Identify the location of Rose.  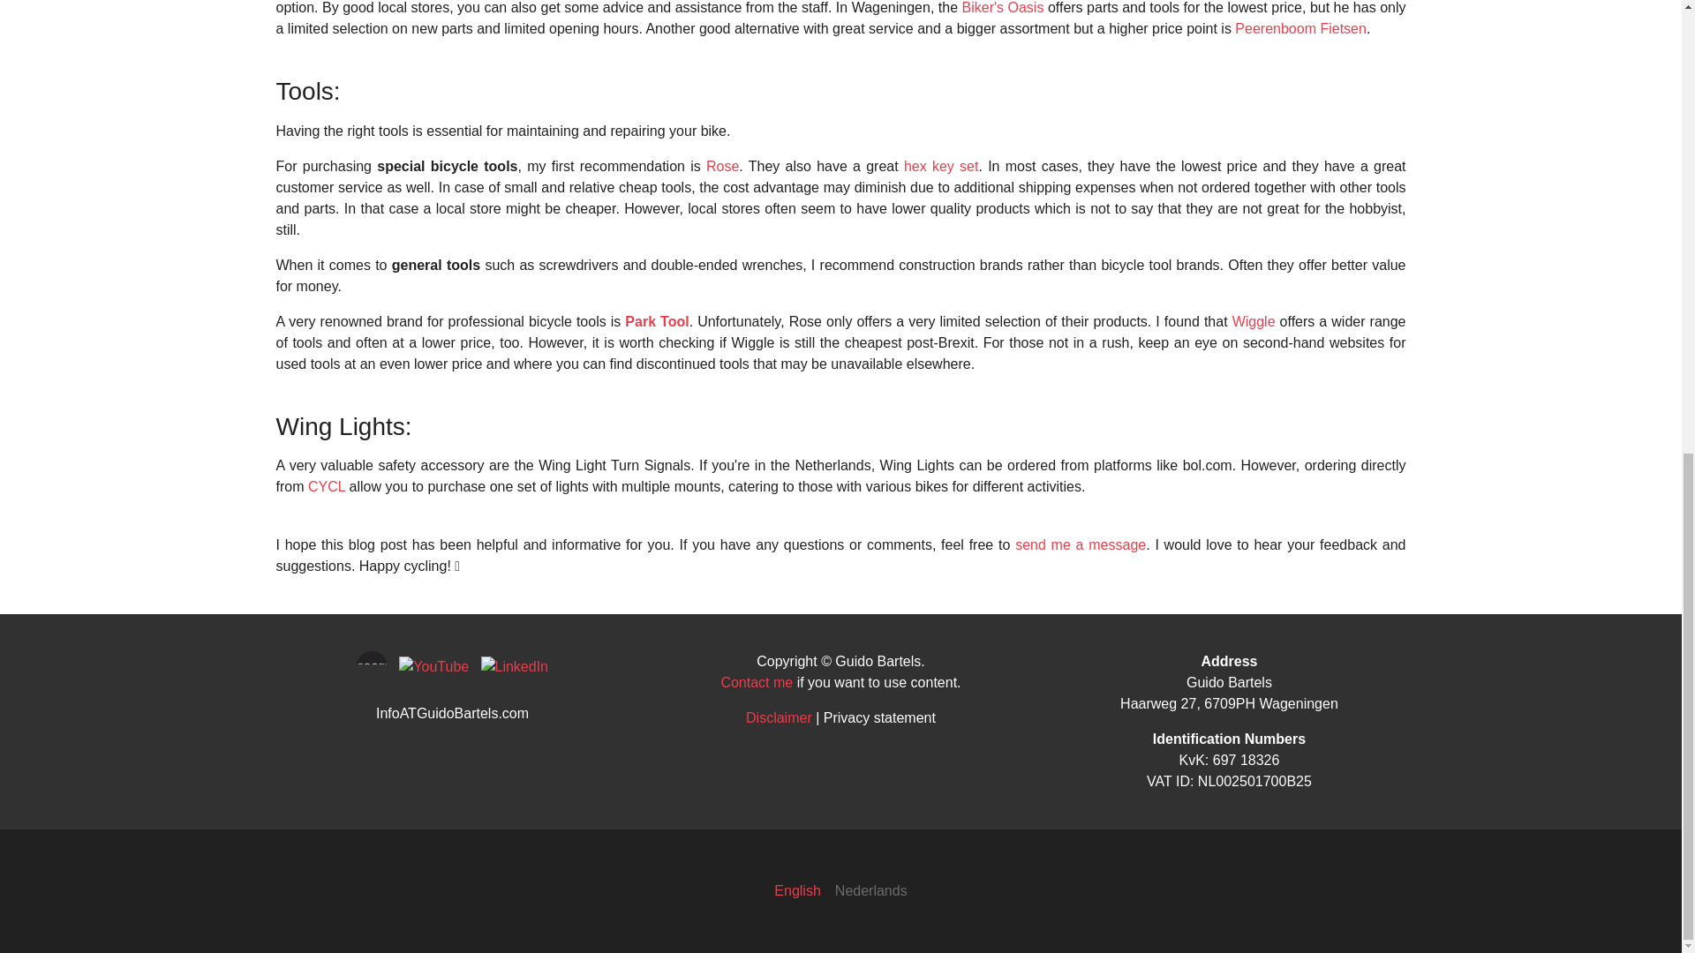
(722, 166).